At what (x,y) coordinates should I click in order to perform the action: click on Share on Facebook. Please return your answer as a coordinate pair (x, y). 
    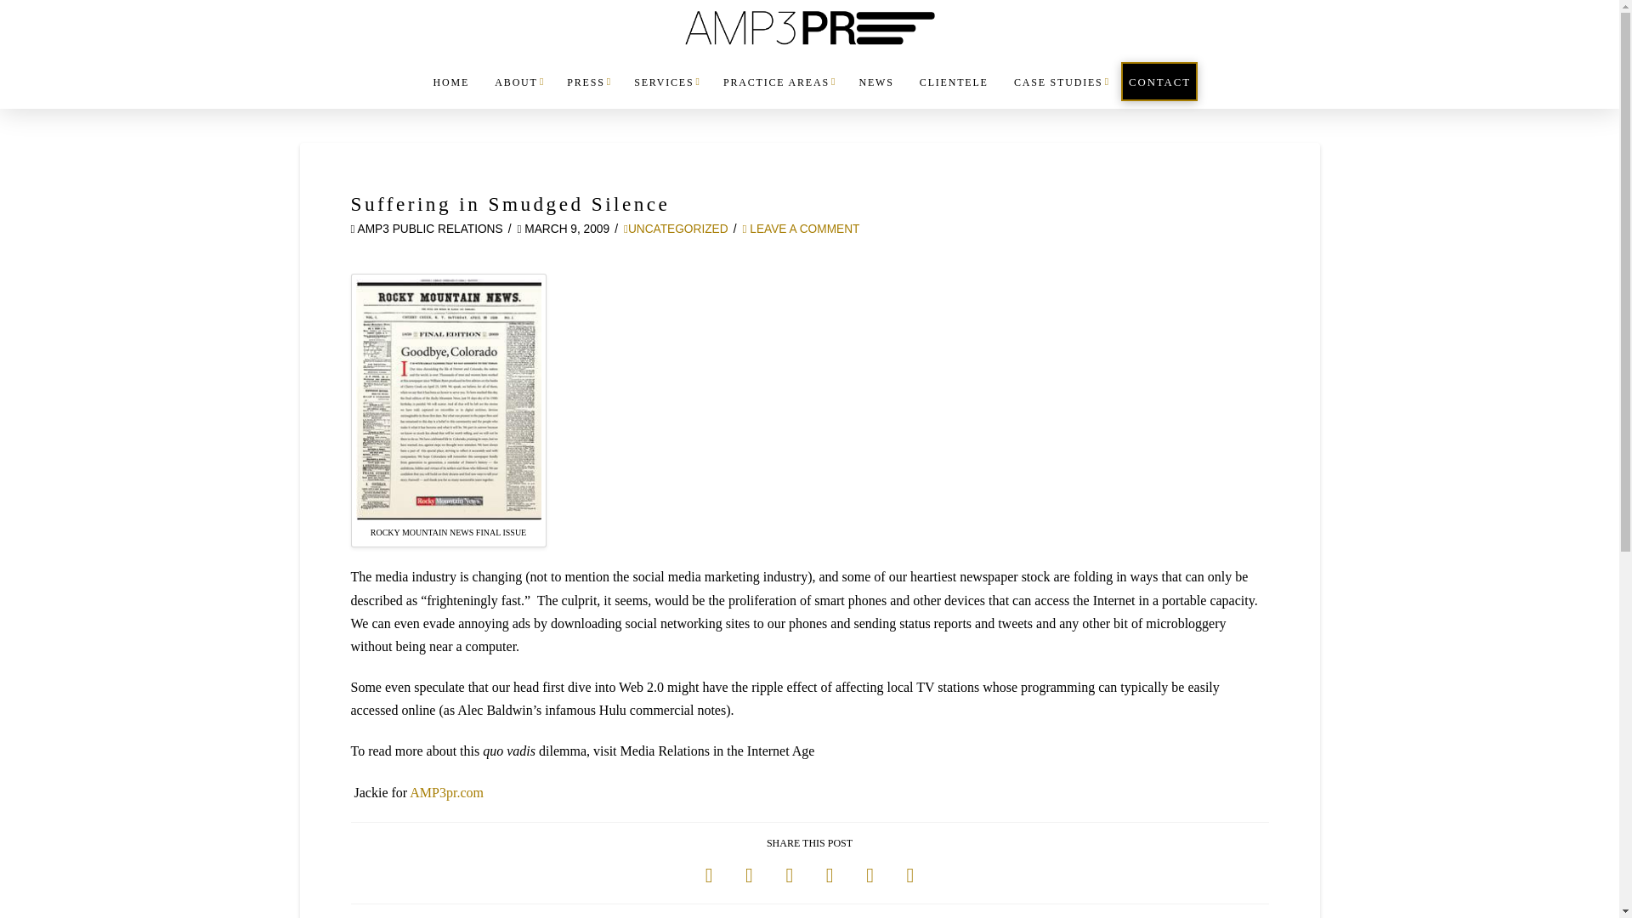
    Looking at the image, I should click on (709, 875).